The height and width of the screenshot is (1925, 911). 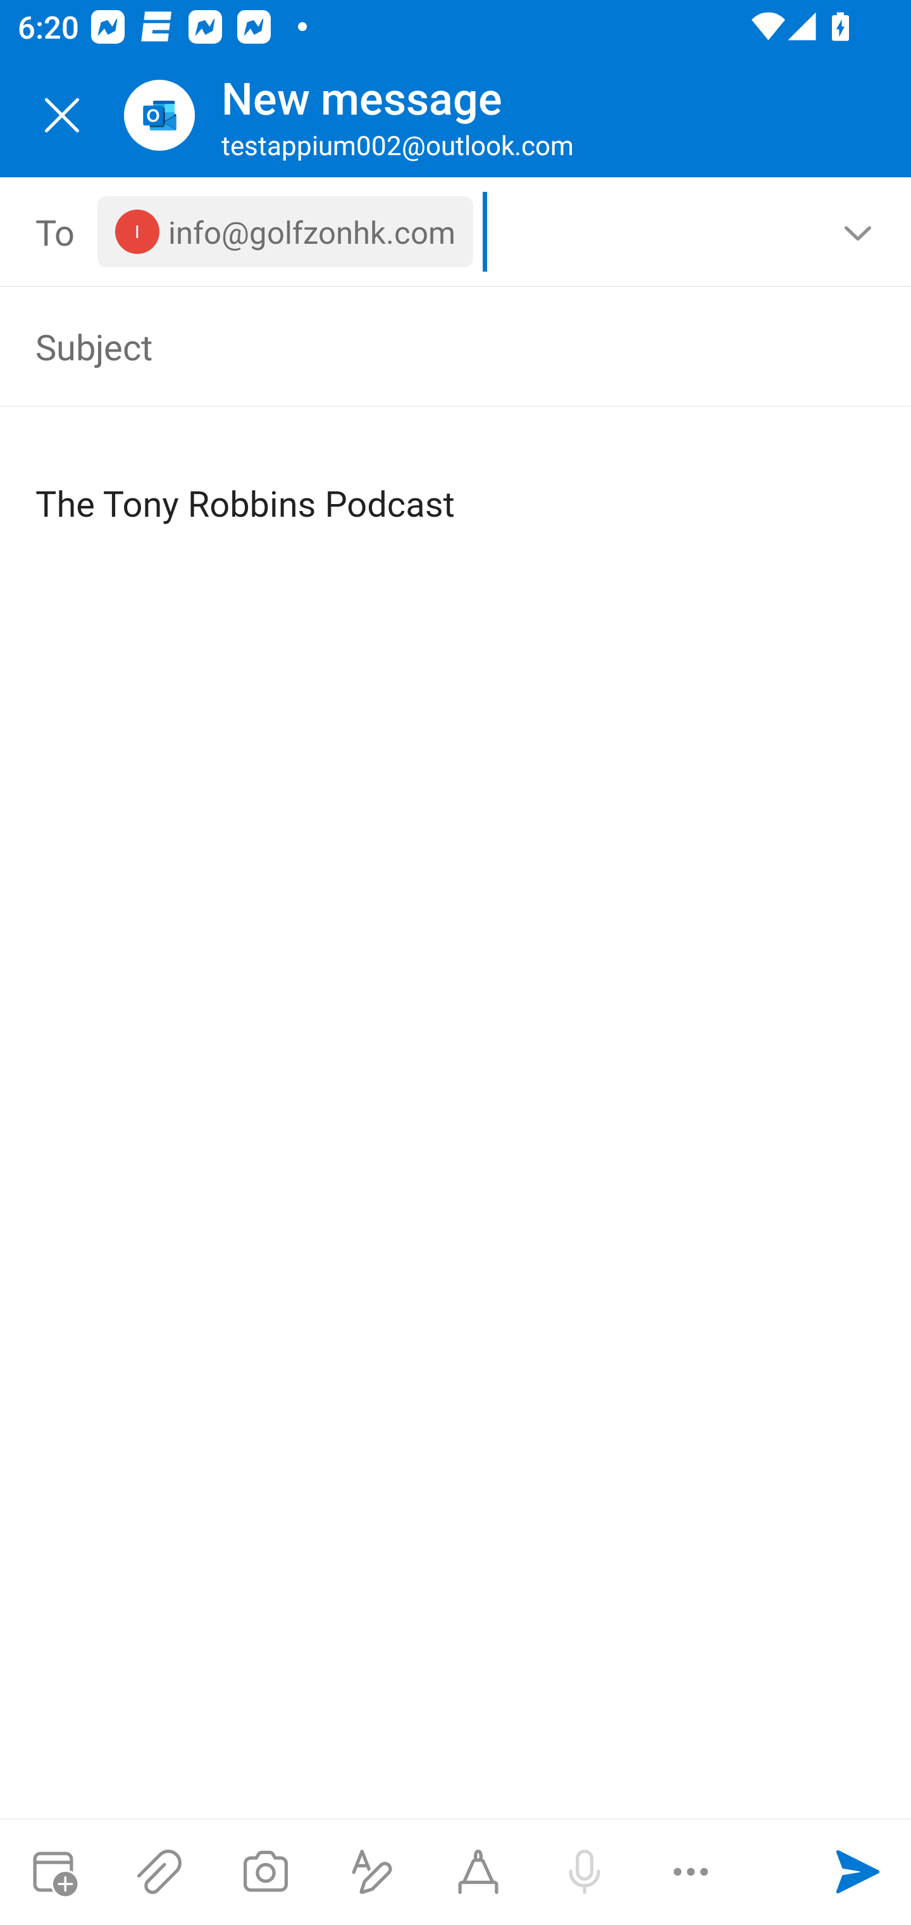 What do you see at coordinates (372, 1872) in the screenshot?
I see `Show formatting options` at bounding box center [372, 1872].